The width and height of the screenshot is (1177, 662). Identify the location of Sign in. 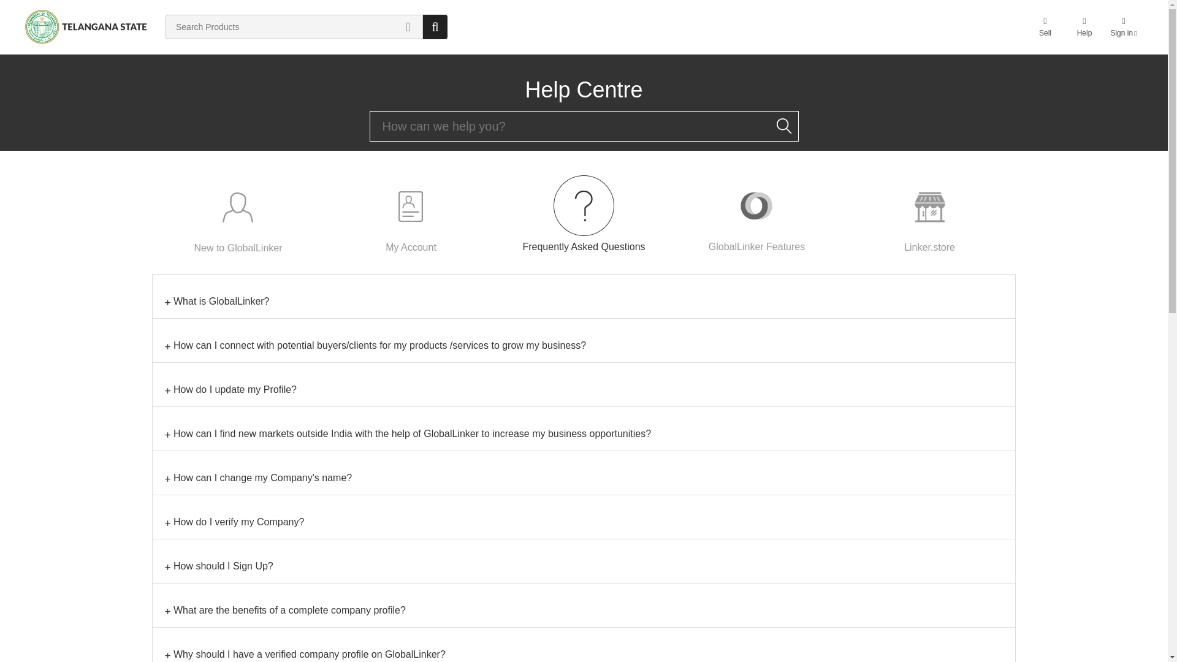
(1123, 26).